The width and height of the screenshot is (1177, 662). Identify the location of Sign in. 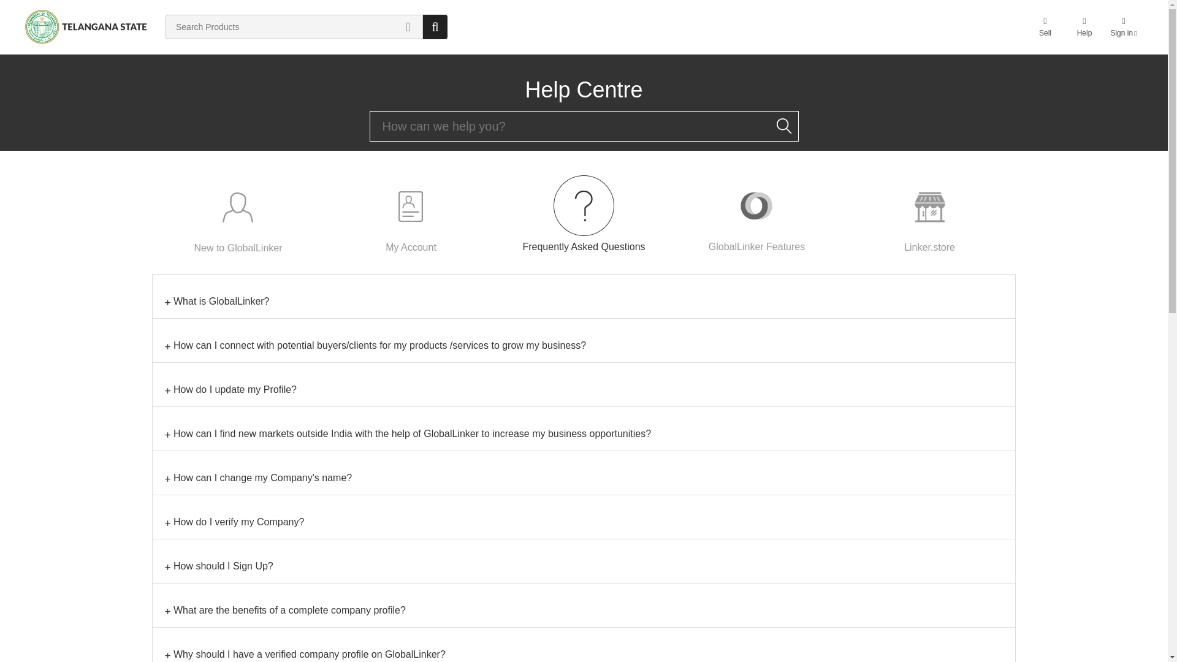
(1123, 26).